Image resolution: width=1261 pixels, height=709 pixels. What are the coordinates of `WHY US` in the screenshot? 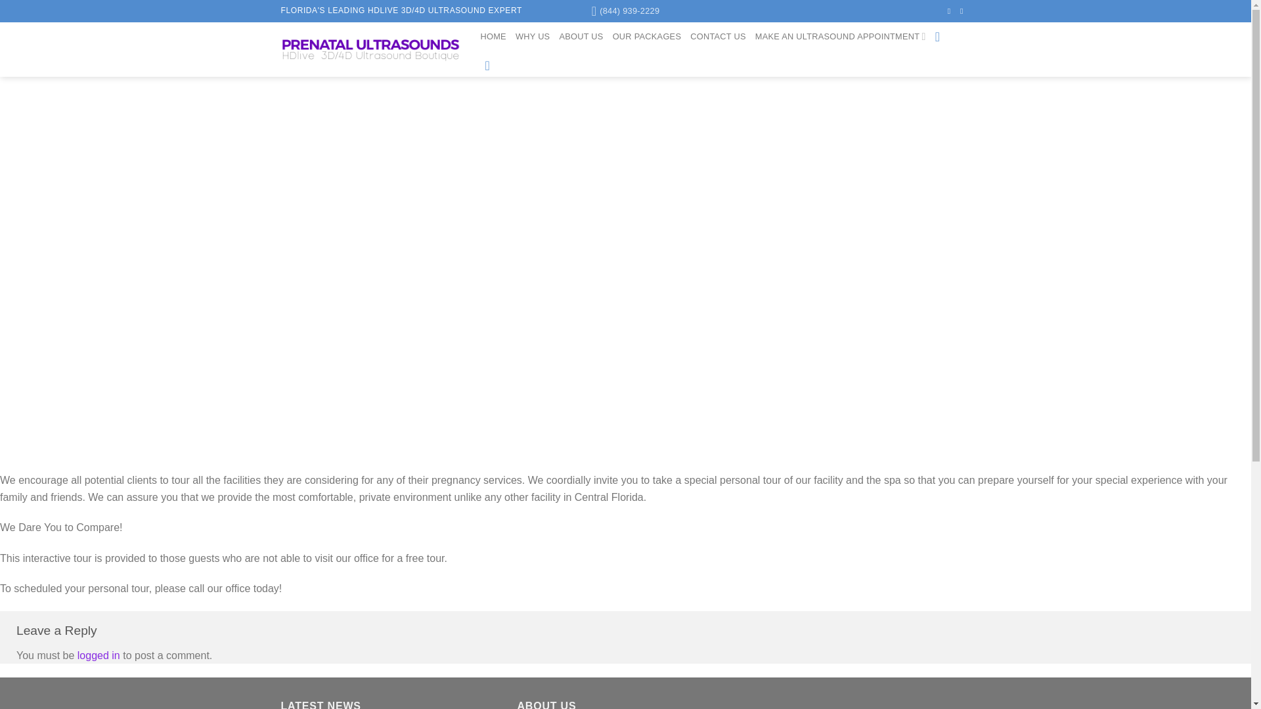 It's located at (533, 36).